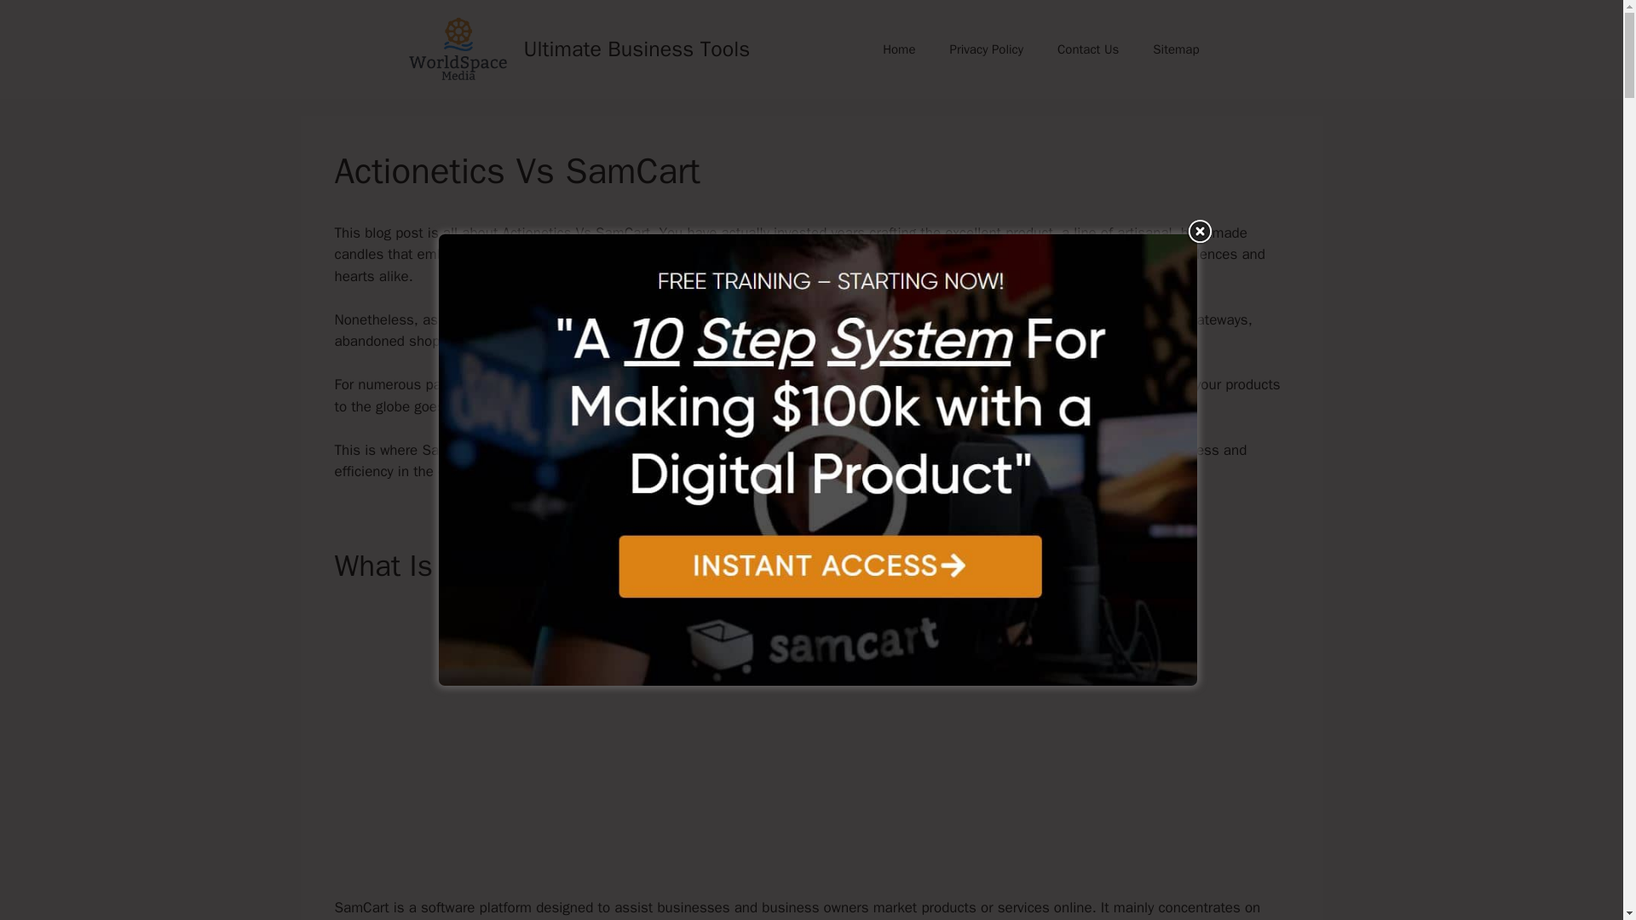 The image size is (1636, 920). I want to click on YouTube video player, so click(806, 734).